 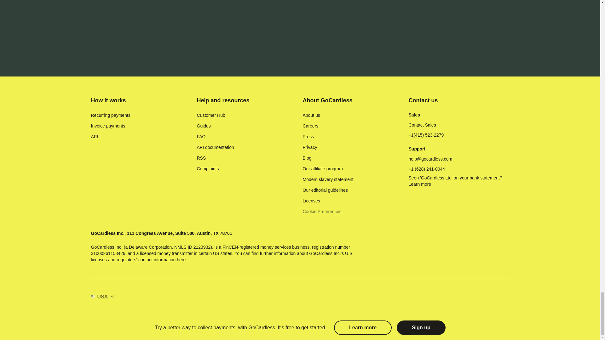 I want to click on Customer Hub, so click(x=211, y=115).